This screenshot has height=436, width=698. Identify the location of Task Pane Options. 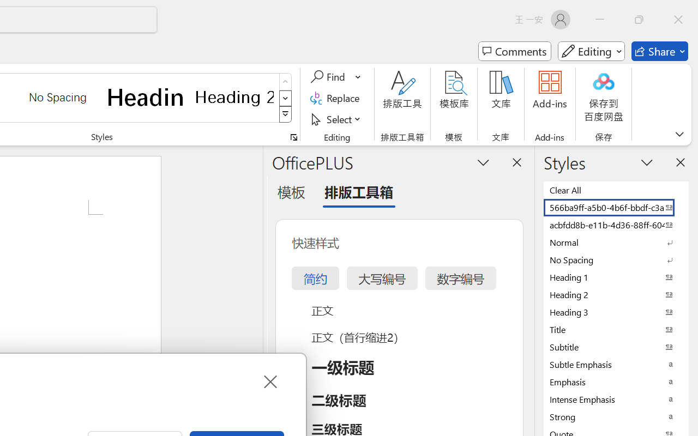
(483, 162).